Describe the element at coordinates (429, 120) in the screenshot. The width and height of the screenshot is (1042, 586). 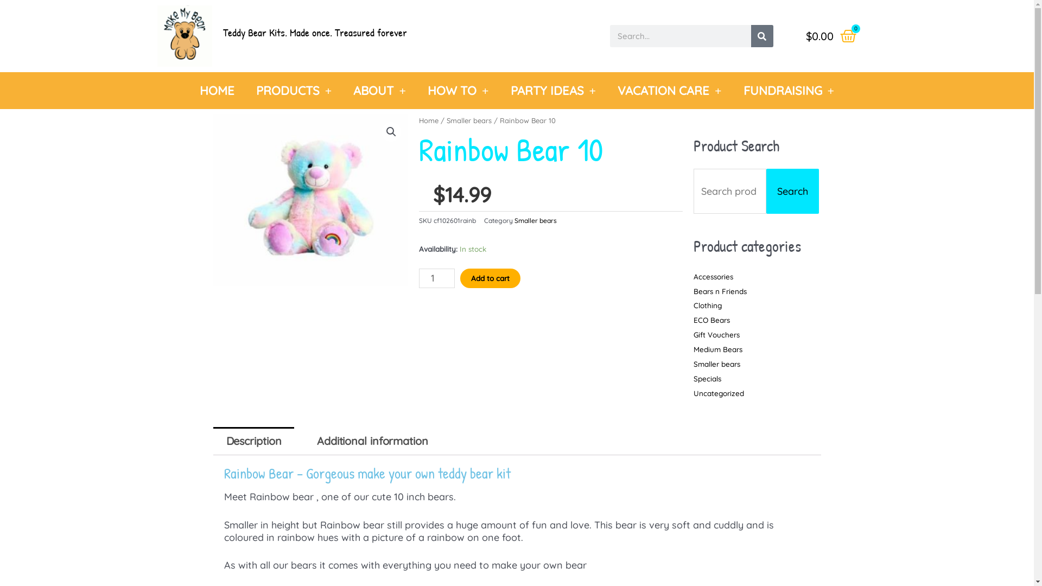
I see `Home` at that location.